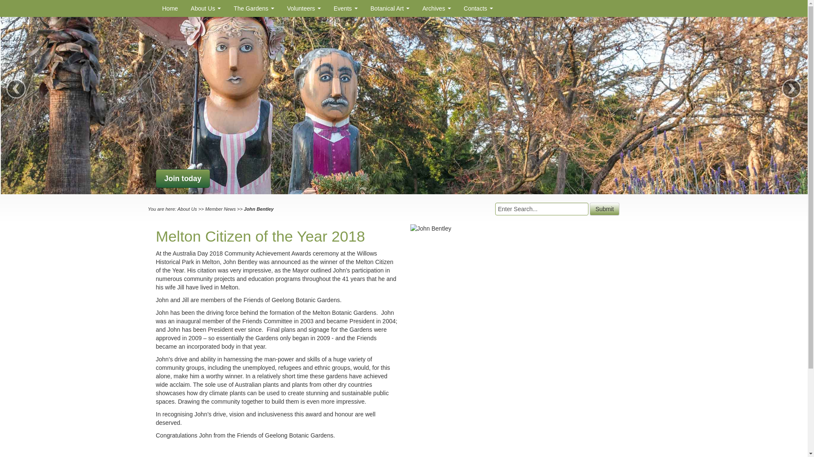  I want to click on back to top, so click(404, 457).